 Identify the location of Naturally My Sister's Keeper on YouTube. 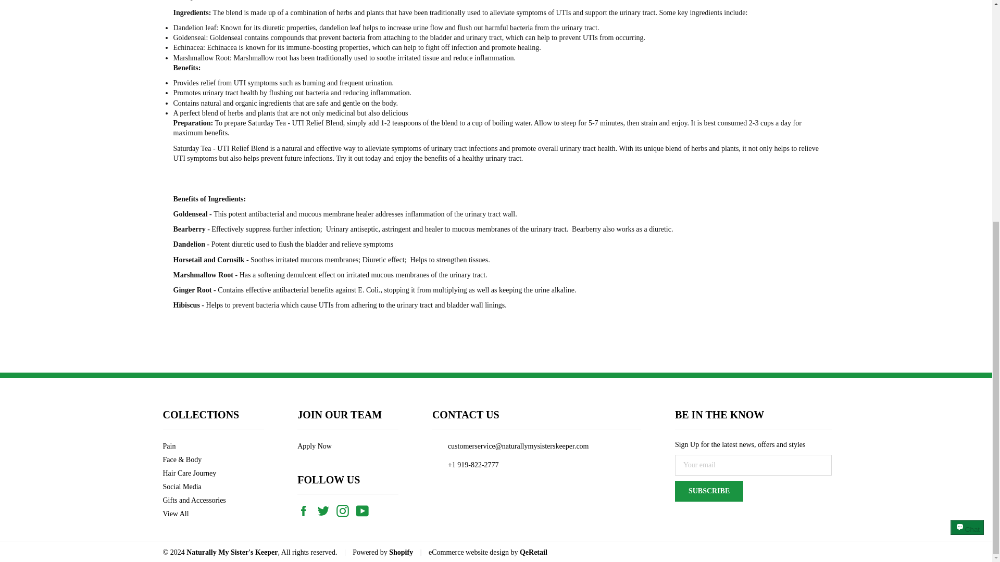
(365, 510).